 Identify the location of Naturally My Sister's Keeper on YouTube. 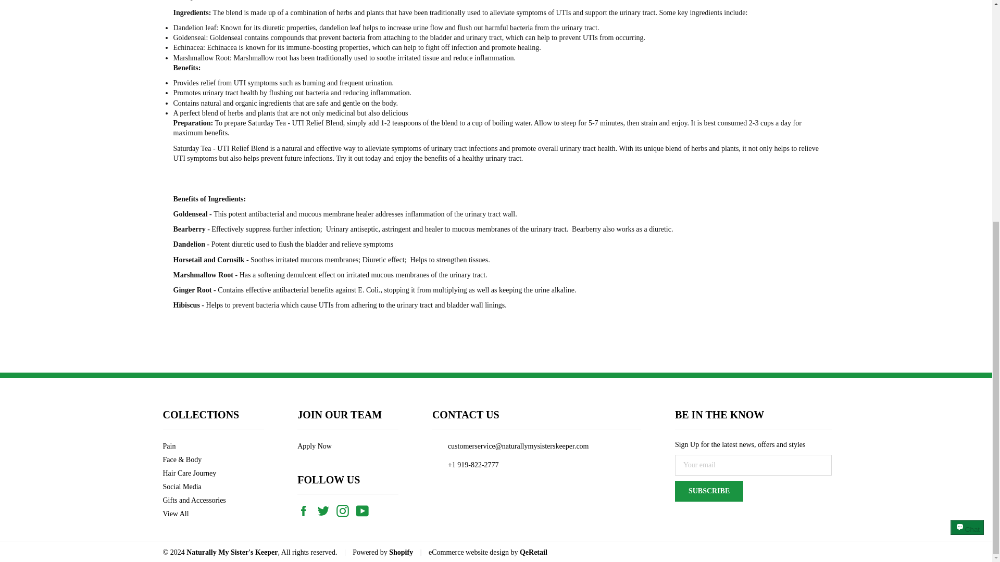
(365, 510).